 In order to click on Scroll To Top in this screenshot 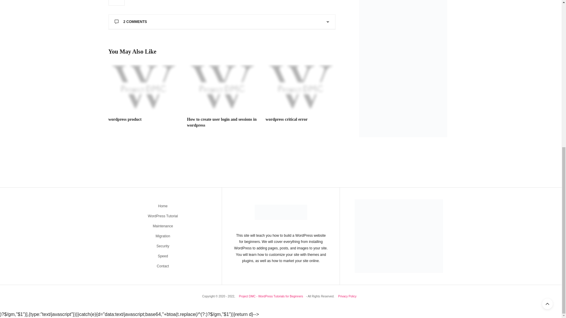, I will do `click(547, 31)`.